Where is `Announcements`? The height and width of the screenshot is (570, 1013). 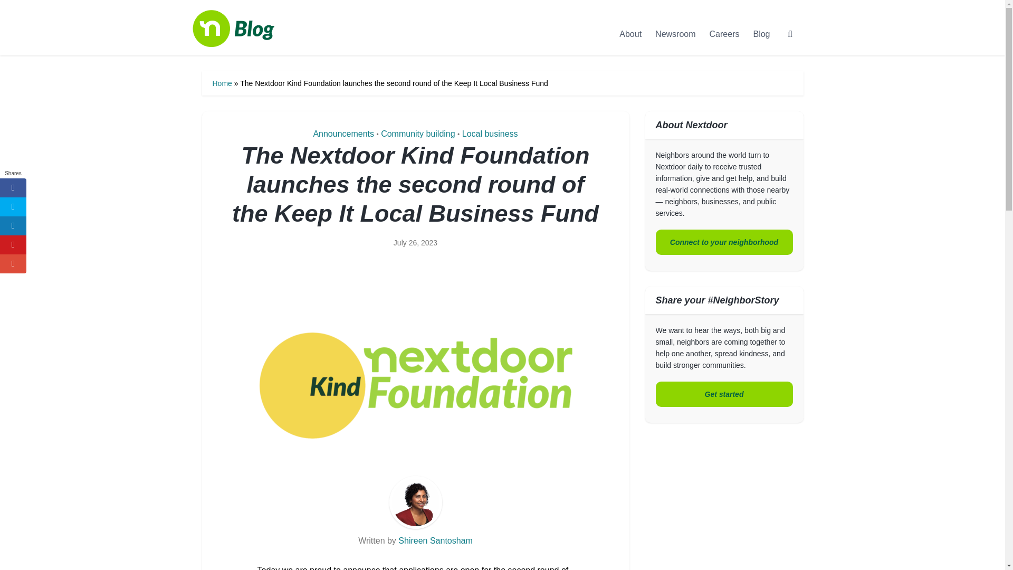 Announcements is located at coordinates (343, 134).